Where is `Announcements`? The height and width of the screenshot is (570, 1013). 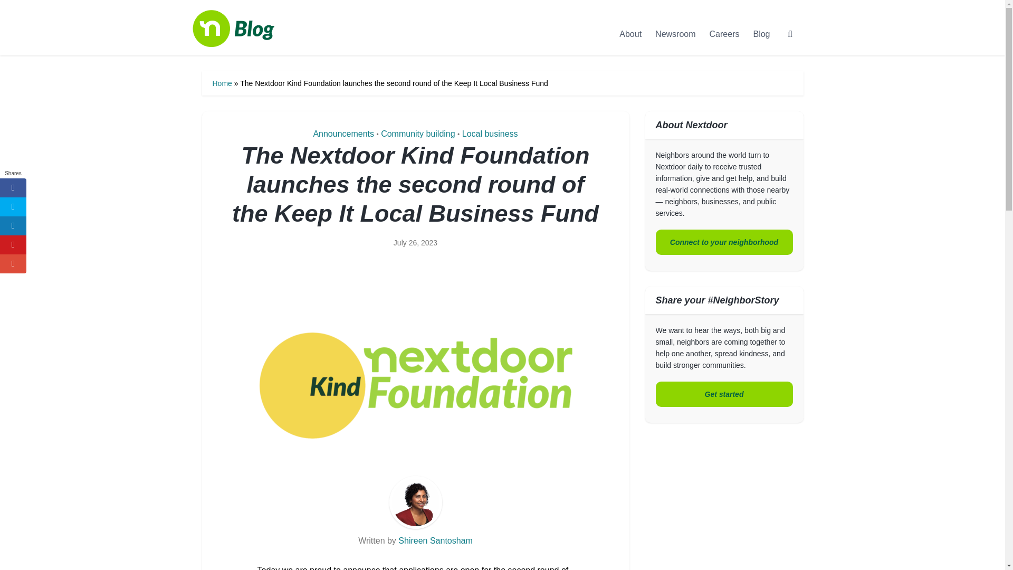 Announcements is located at coordinates (343, 134).